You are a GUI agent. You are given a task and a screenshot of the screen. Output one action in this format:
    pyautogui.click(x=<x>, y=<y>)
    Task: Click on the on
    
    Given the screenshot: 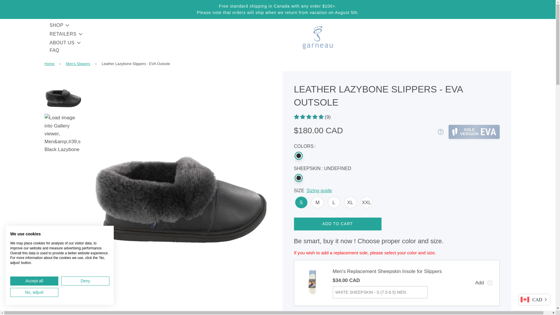 What is the action you would take?
    pyautogui.click(x=490, y=283)
    